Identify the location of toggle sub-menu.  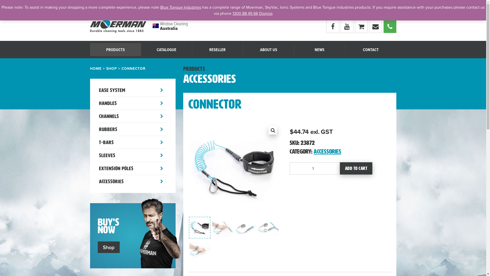
(161, 155).